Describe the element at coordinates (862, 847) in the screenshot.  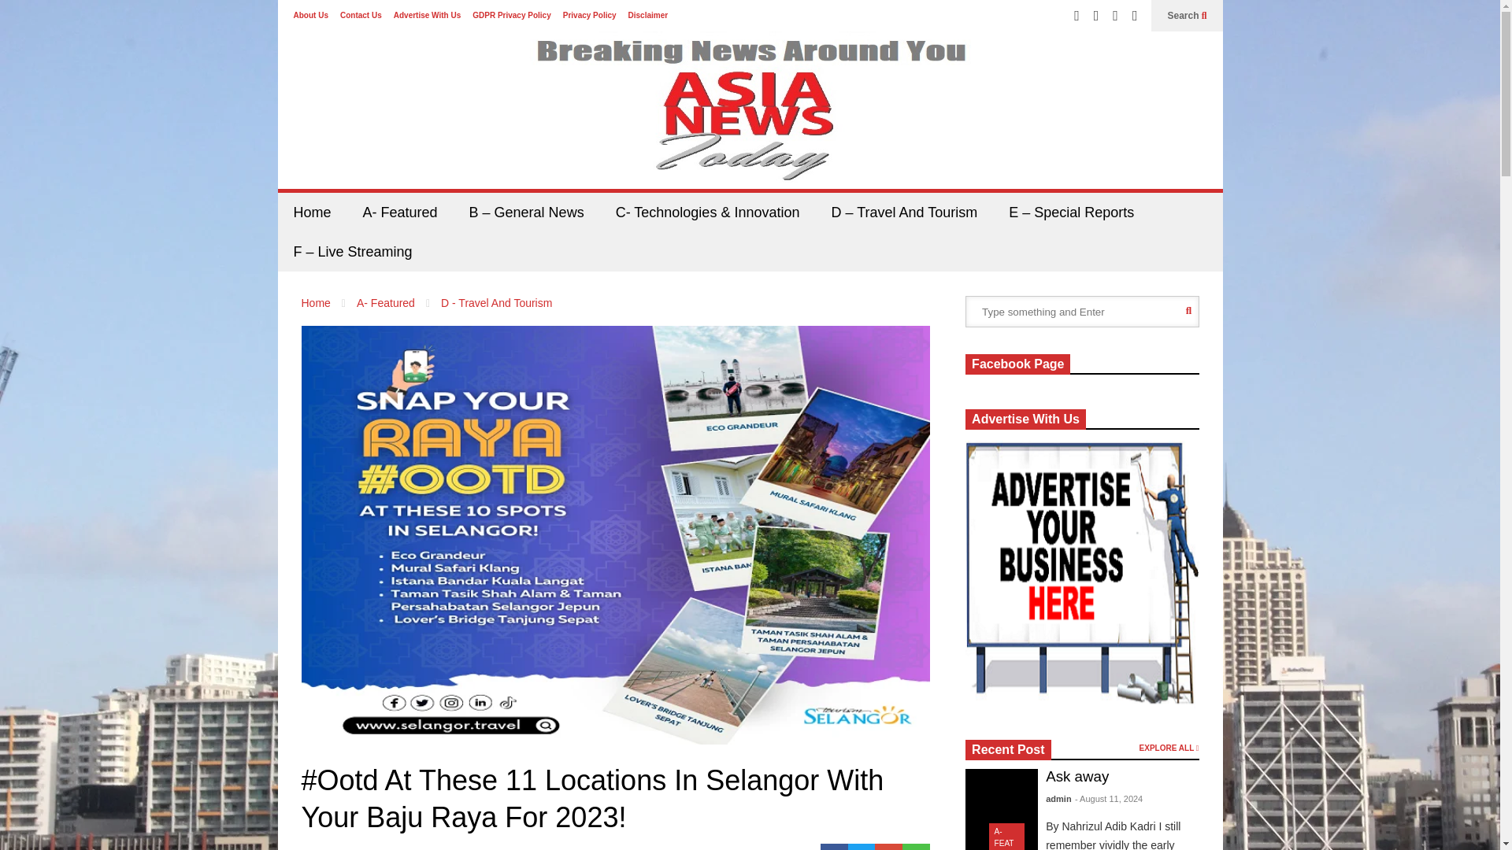
I see `Twitter` at that location.